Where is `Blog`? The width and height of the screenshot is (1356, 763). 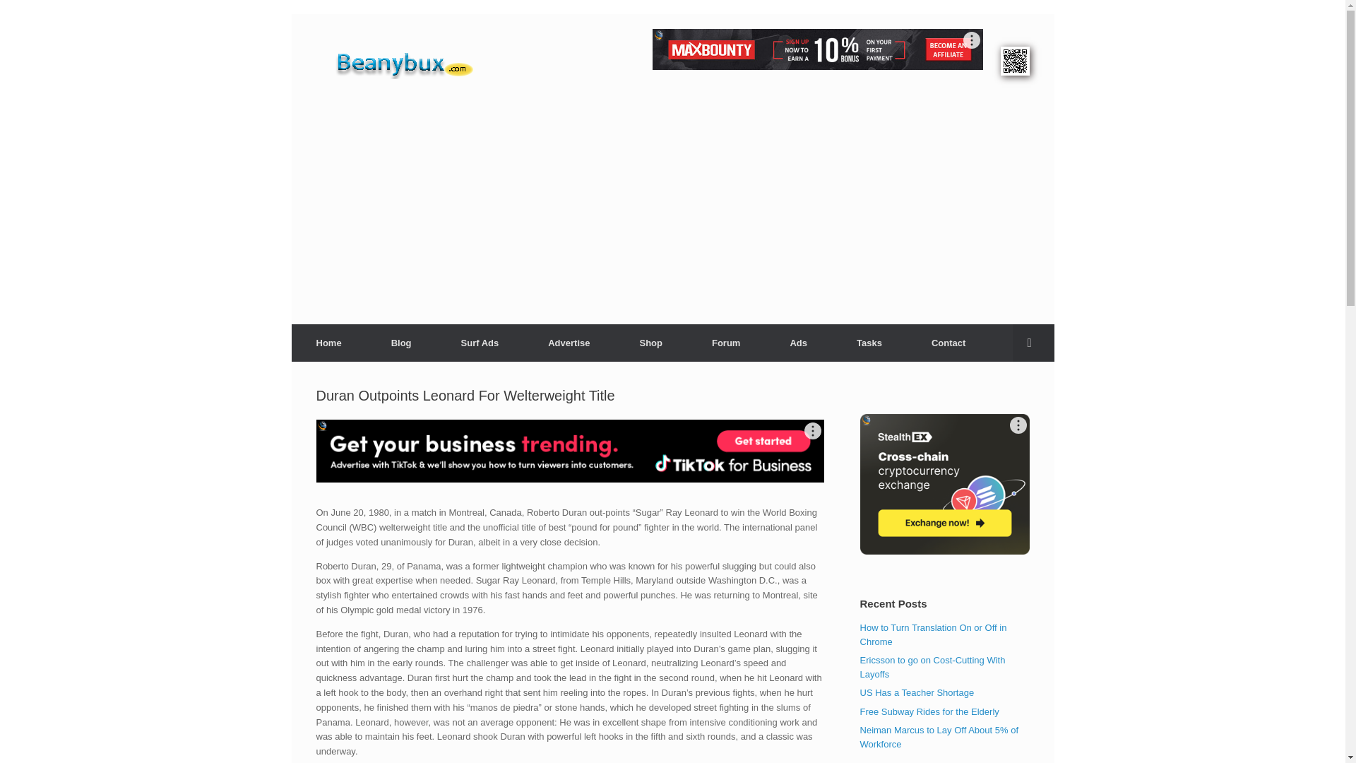
Blog is located at coordinates (401, 342).